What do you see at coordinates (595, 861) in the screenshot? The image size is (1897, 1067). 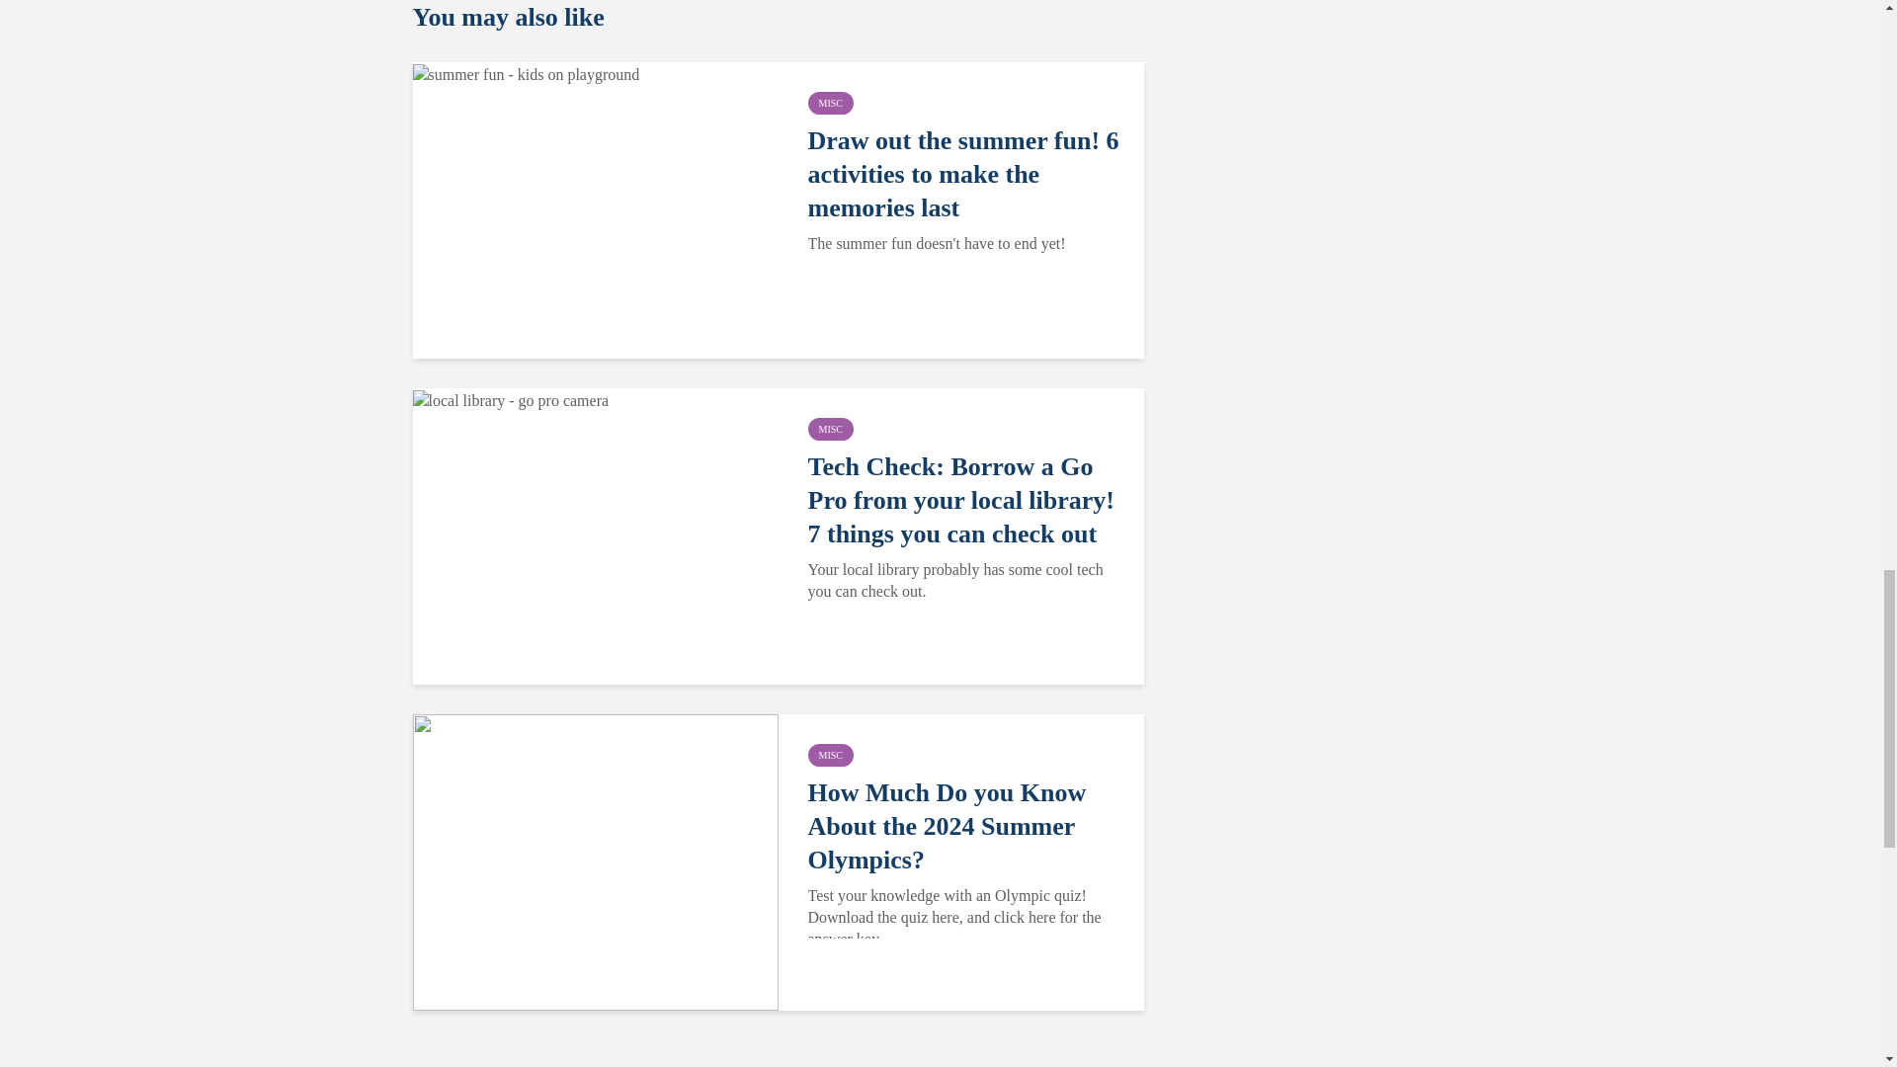 I see `How Much Do you Know About the 2024 Summer Olympics?` at bounding box center [595, 861].